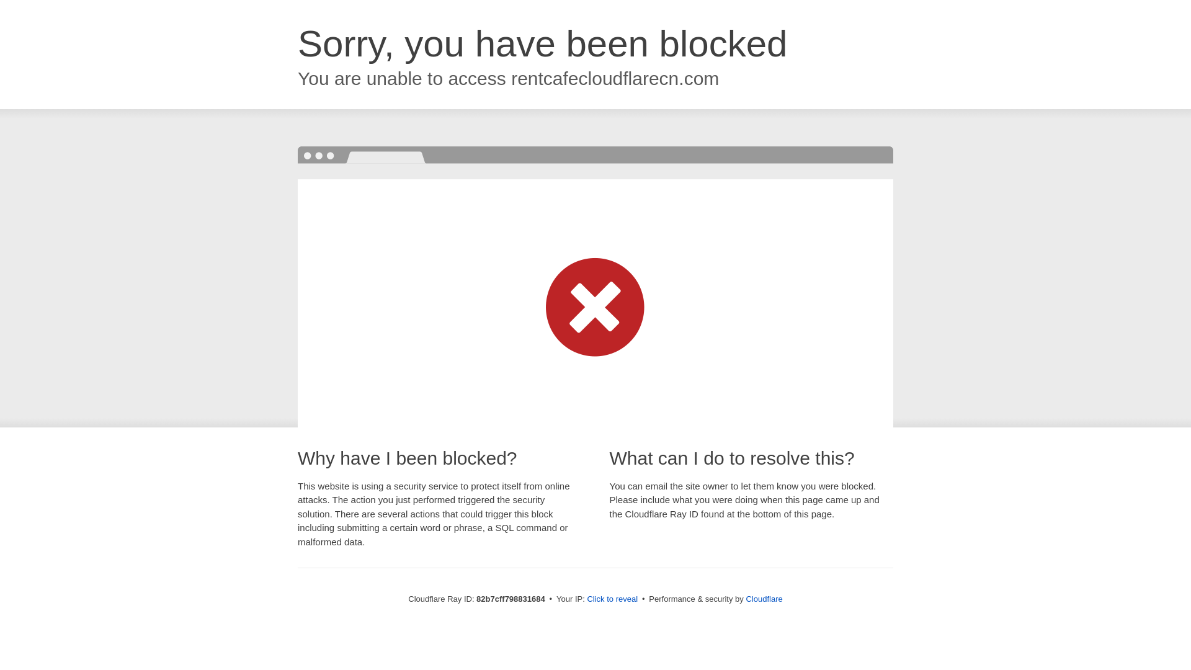 The image size is (1191, 670). What do you see at coordinates (612, 599) in the screenshot?
I see `Click to reveal` at bounding box center [612, 599].